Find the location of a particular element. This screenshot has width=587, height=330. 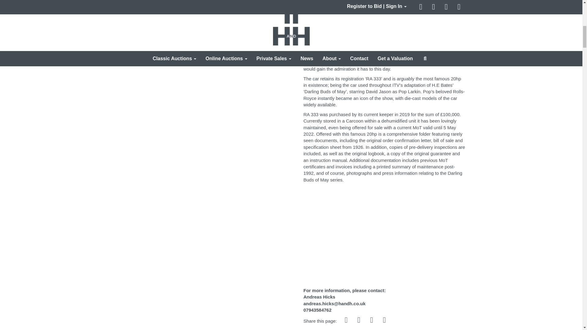

Share on Facebook is located at coordinates (347, 321).